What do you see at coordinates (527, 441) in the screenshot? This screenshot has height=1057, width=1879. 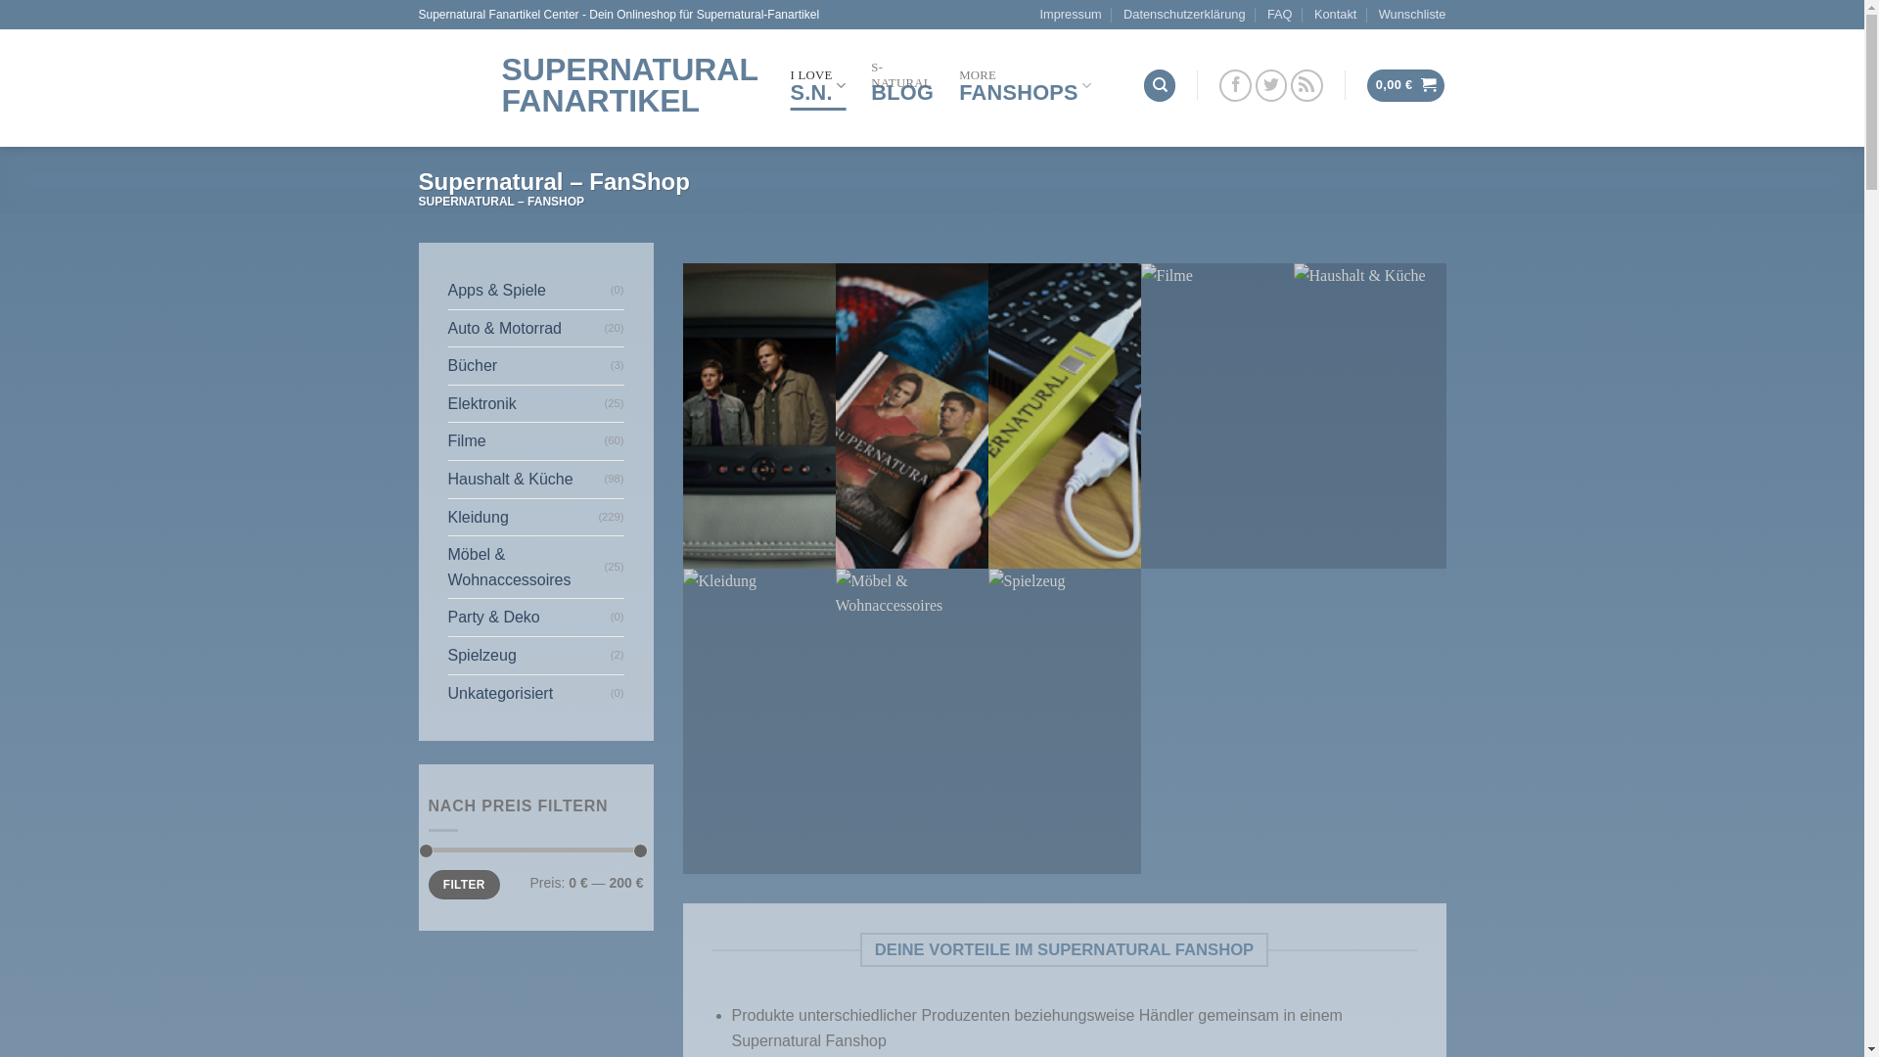 I see `Filme` at bounding box center [527, 441].